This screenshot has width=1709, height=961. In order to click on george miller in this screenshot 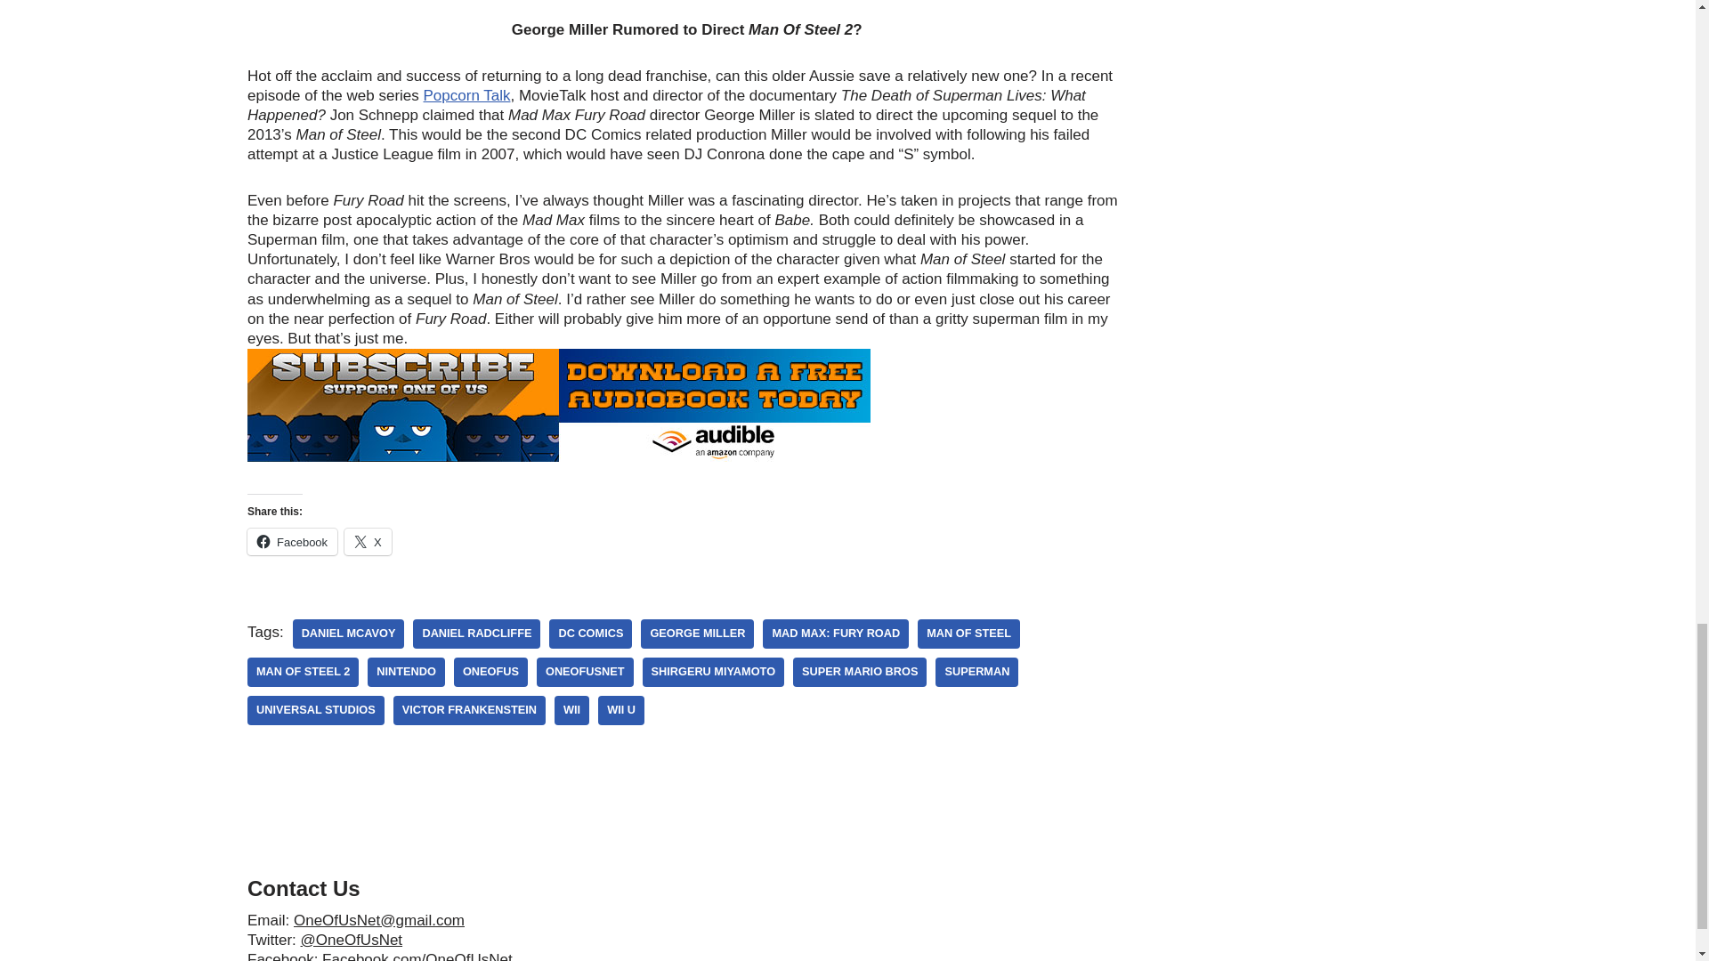, I will do `click(697, 634)`.